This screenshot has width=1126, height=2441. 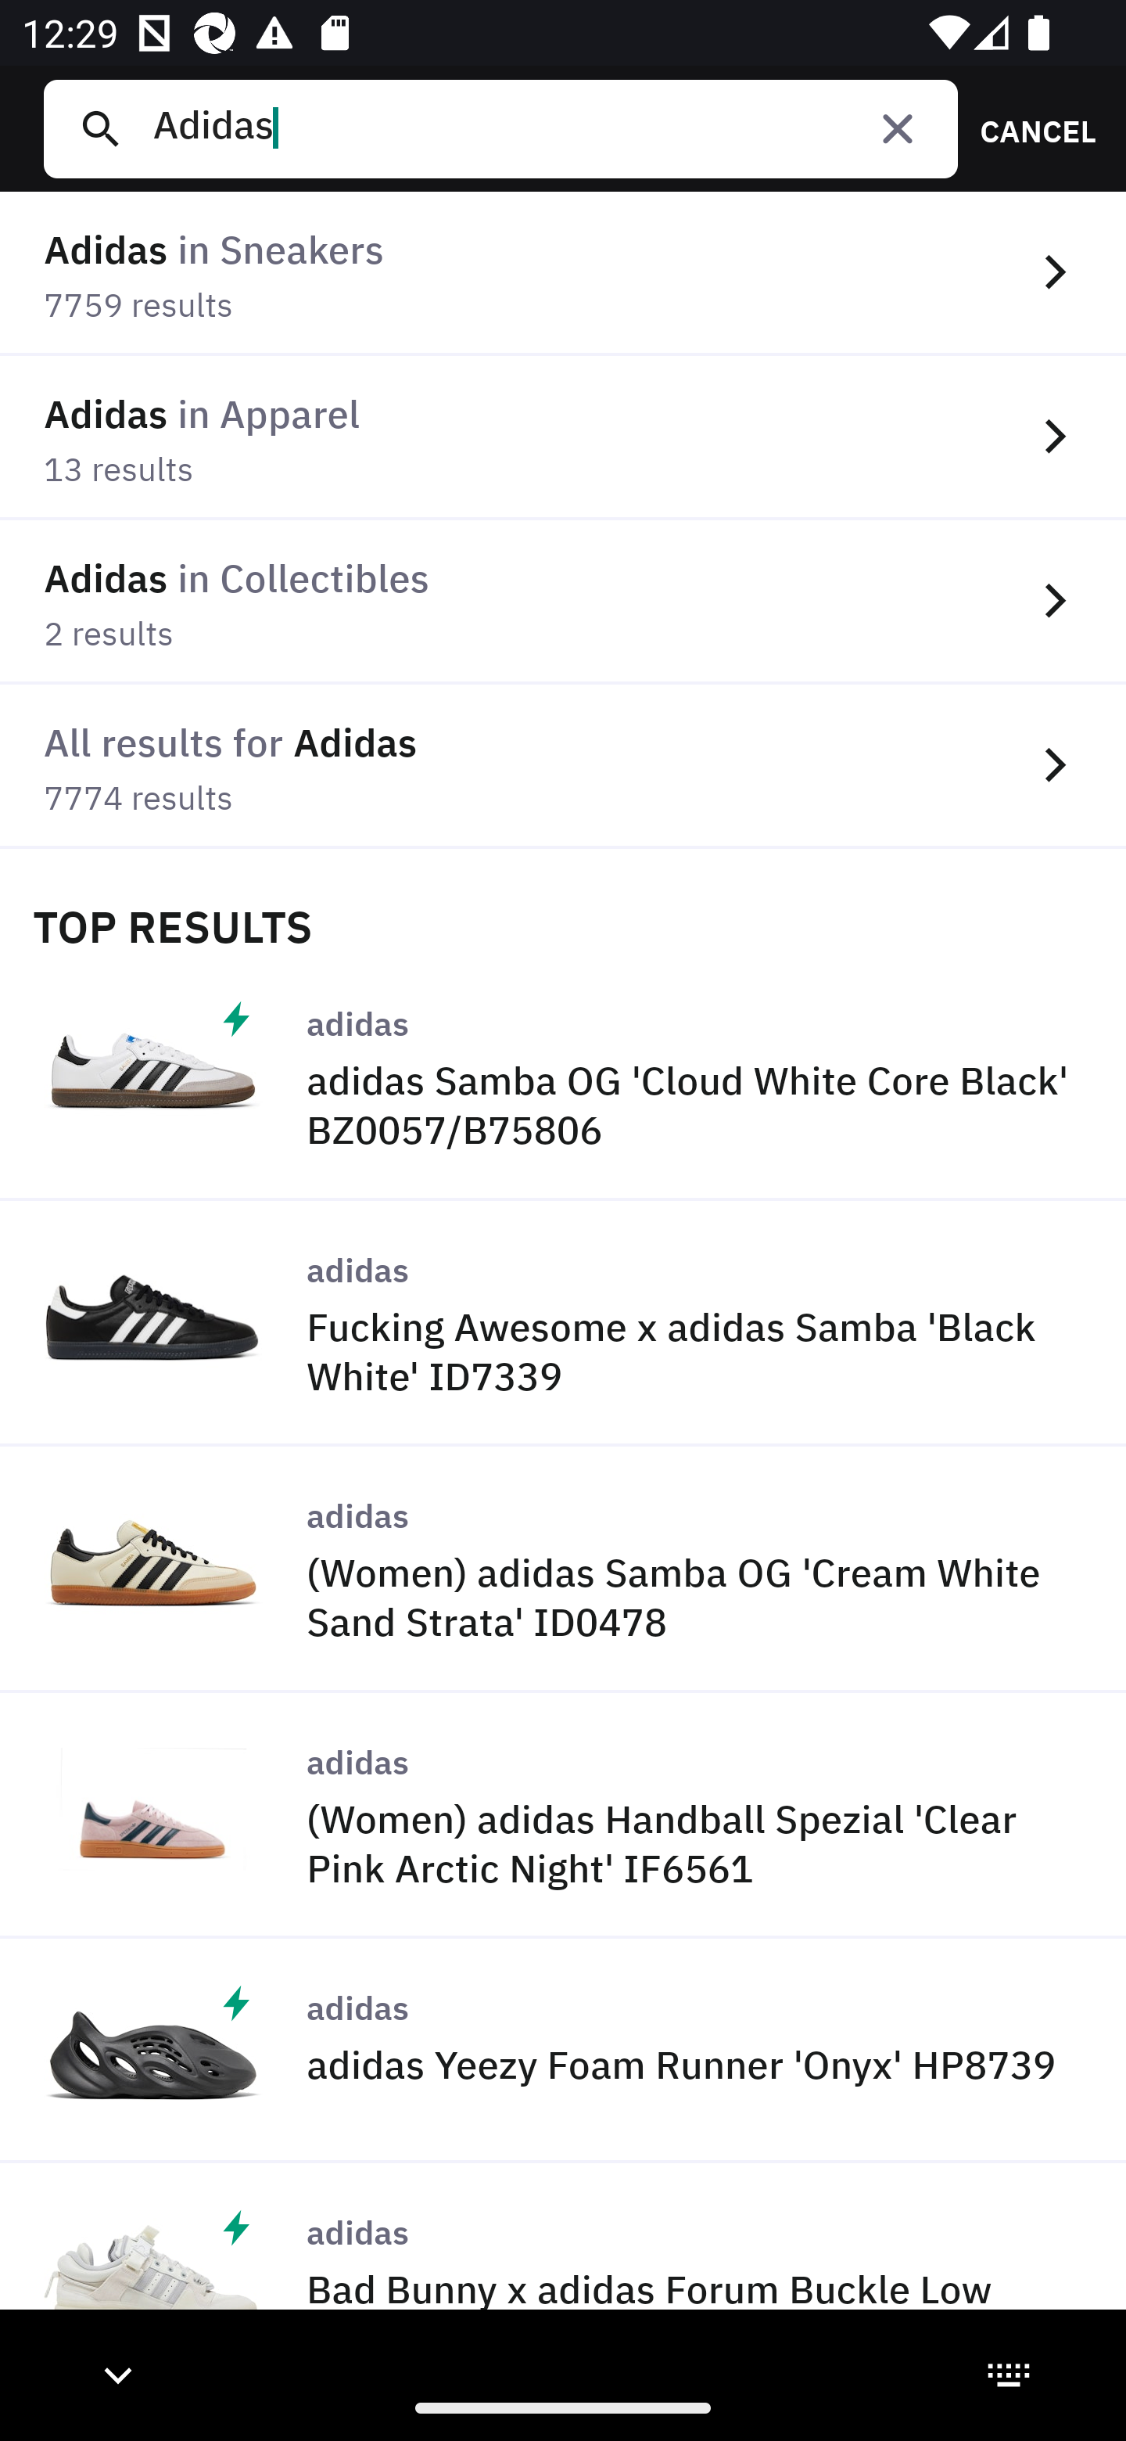 I want to click on Adidas  in Apparel 13 results , so click(x=563, y=438).